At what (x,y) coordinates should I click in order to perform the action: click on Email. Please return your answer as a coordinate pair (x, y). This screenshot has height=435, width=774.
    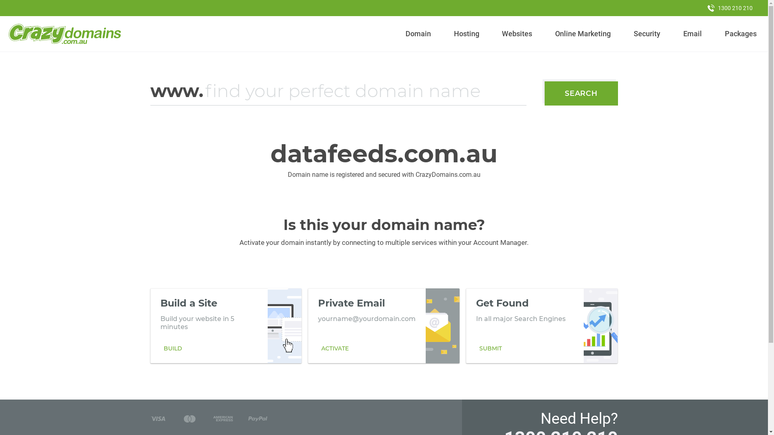
    Looking at the image, I should click on (693, 34).